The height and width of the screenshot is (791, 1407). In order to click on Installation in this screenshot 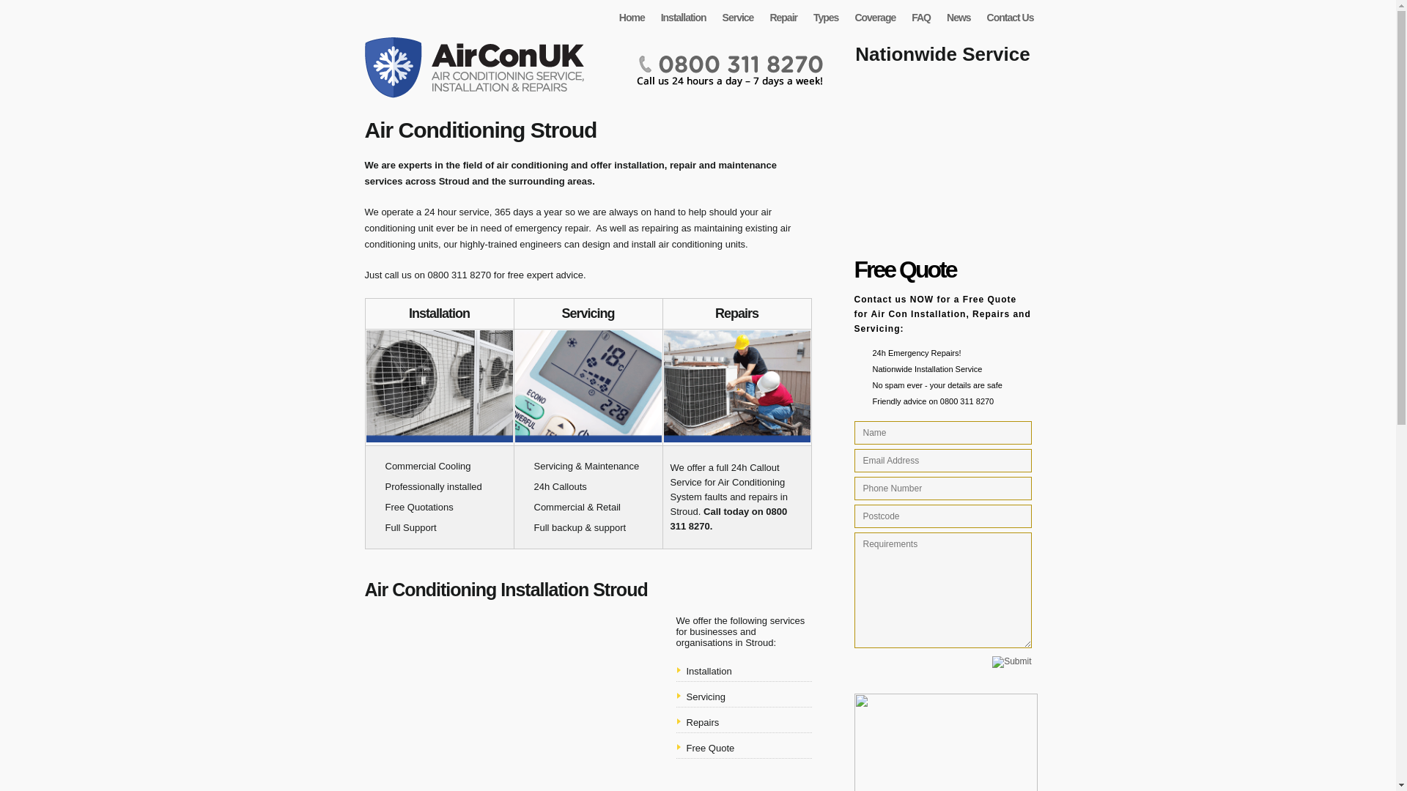, I will do `click(684, 17)`.